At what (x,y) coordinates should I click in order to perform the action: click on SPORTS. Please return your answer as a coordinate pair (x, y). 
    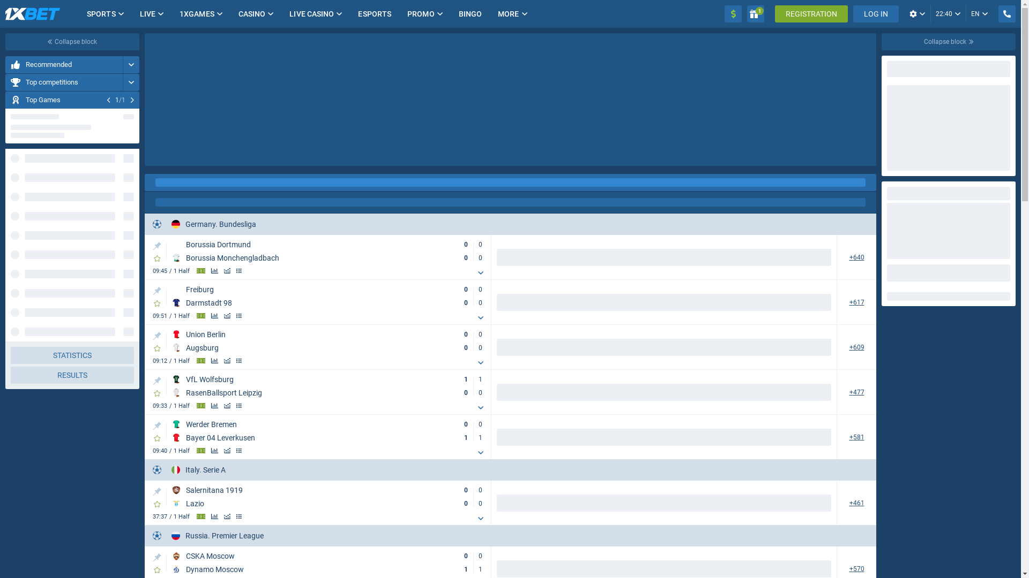
    Looking at the image, I should click on (101, 14).